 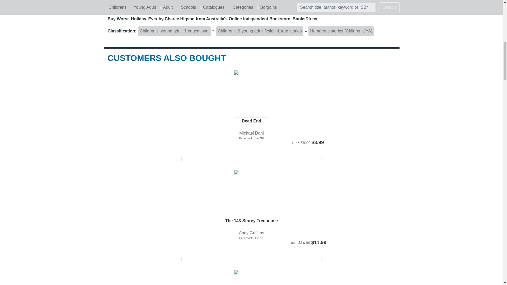 What do you see at coordinates (252, 194) in the screenshot?
I see `The 143-Storey Treehouse` at bounding box center [252, 194].